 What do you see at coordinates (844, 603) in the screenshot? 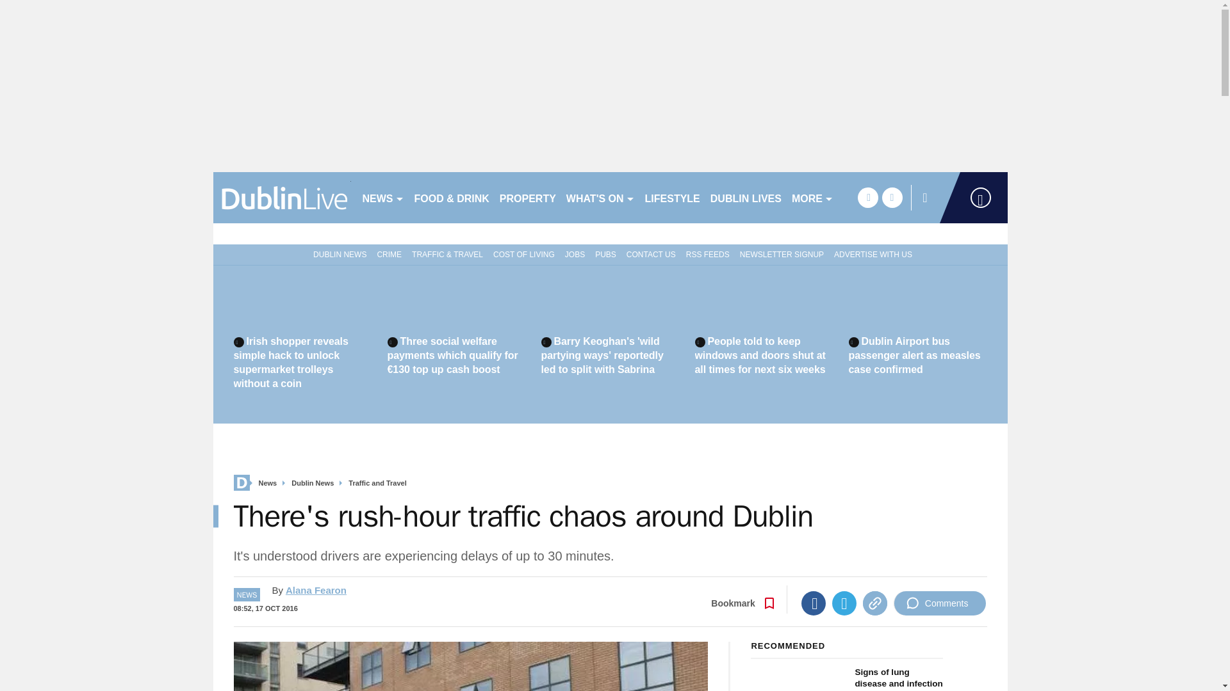
I see `Twitter` at bounding box center [844, 603].